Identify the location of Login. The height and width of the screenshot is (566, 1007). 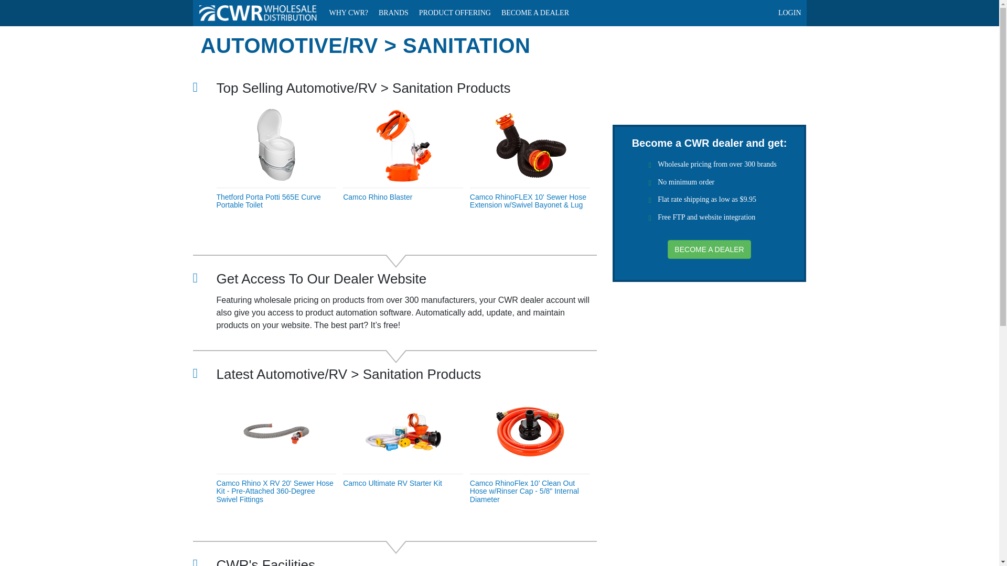
(790, 13).